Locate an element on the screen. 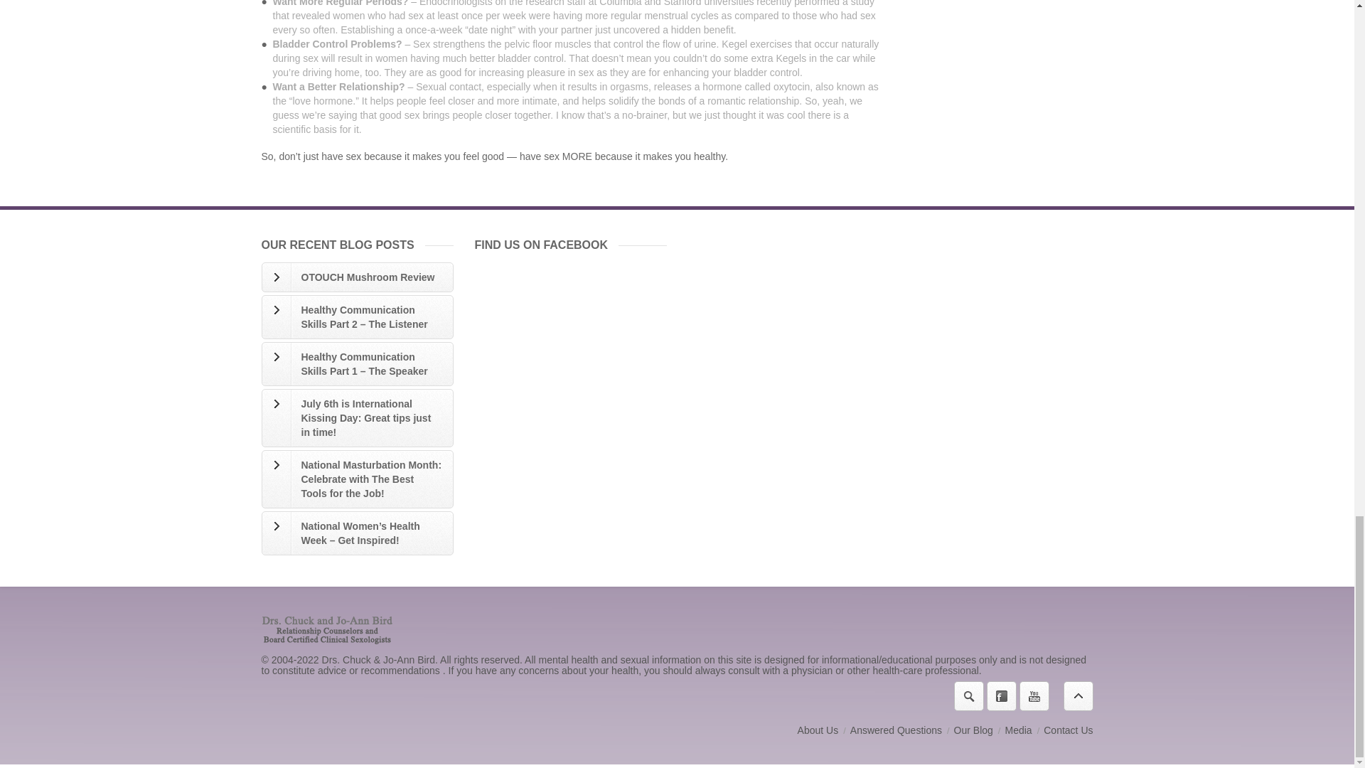 Image resolution: width=1365 pixels, height=768 pixels. Our Bios is located at coordinates (818, 730).